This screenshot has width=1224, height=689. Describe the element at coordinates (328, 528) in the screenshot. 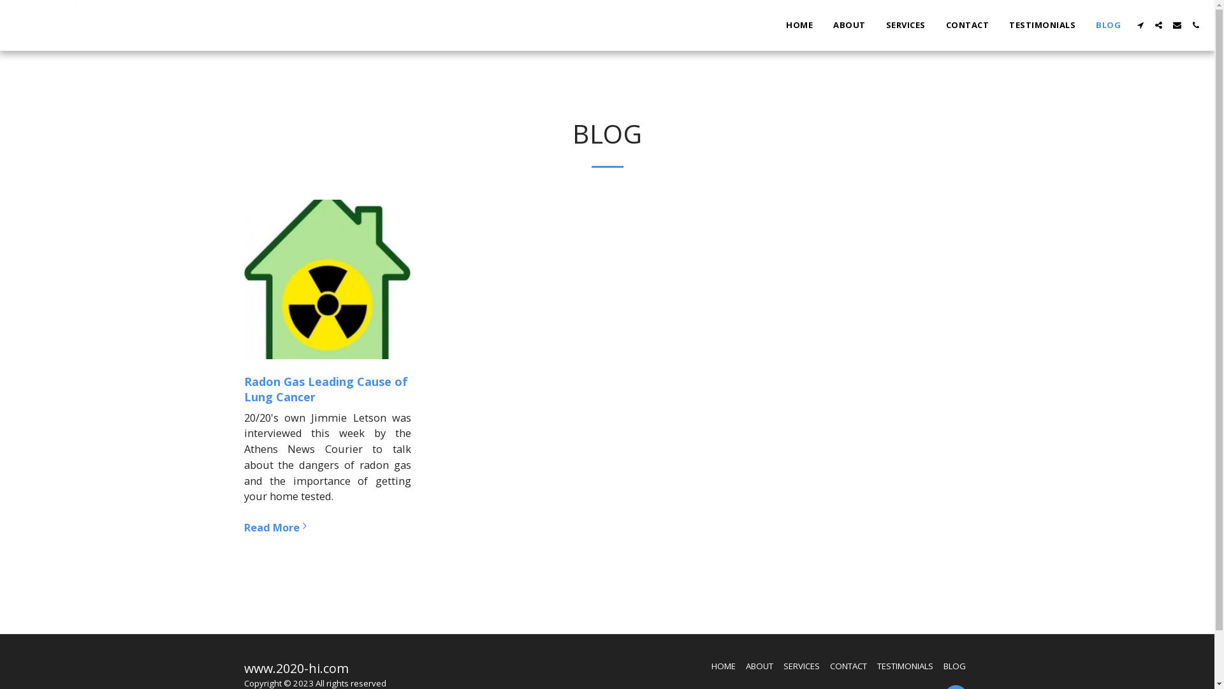

I see `Read More
 ` at that location.